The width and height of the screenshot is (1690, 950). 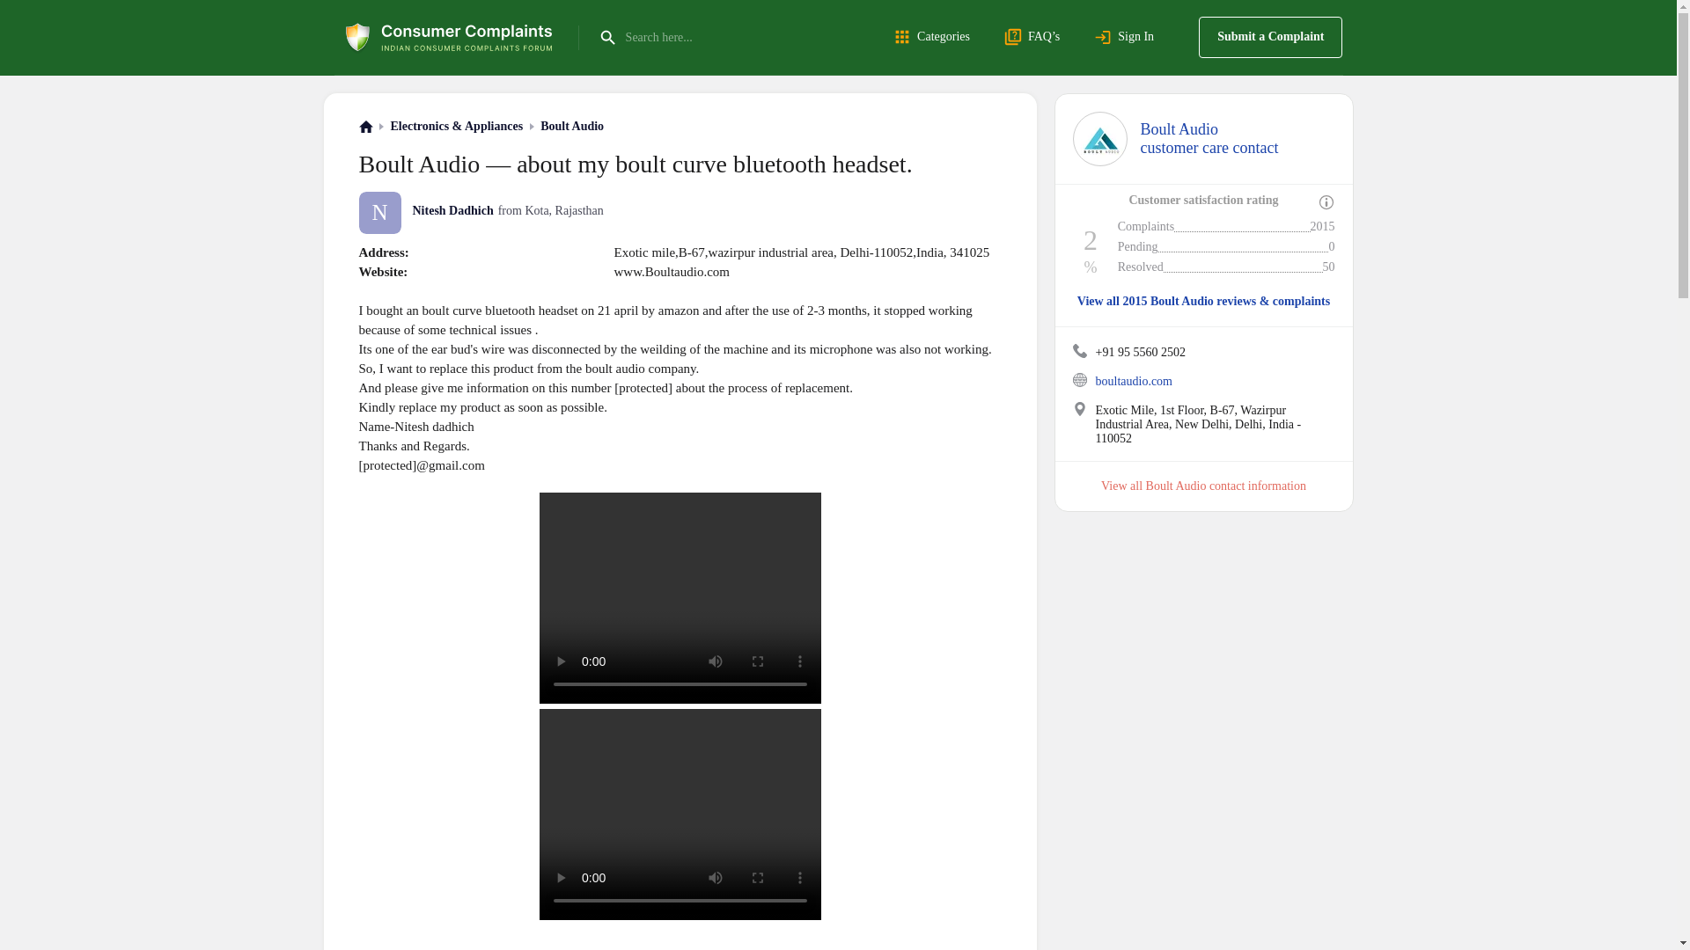 What do you see at coordinates (1225, 486) in the screenshot?
I see `Boult Audio contact information` at bounding box center [1225, 486].